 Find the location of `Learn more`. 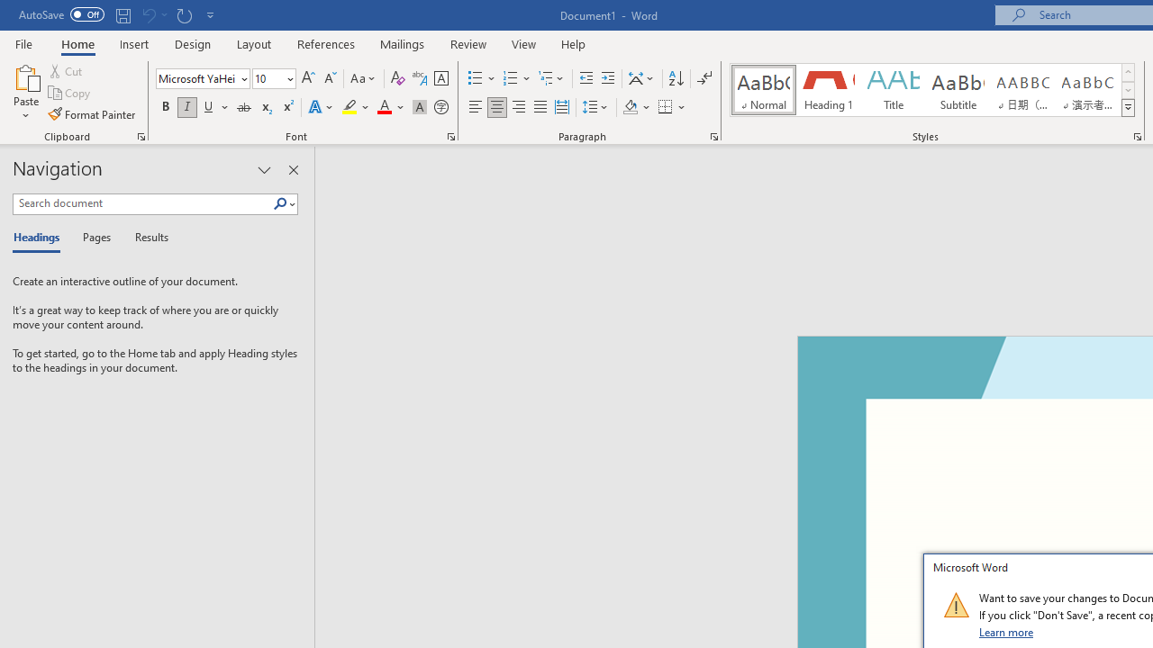

Learn more is located at coordinates (1007, 632).